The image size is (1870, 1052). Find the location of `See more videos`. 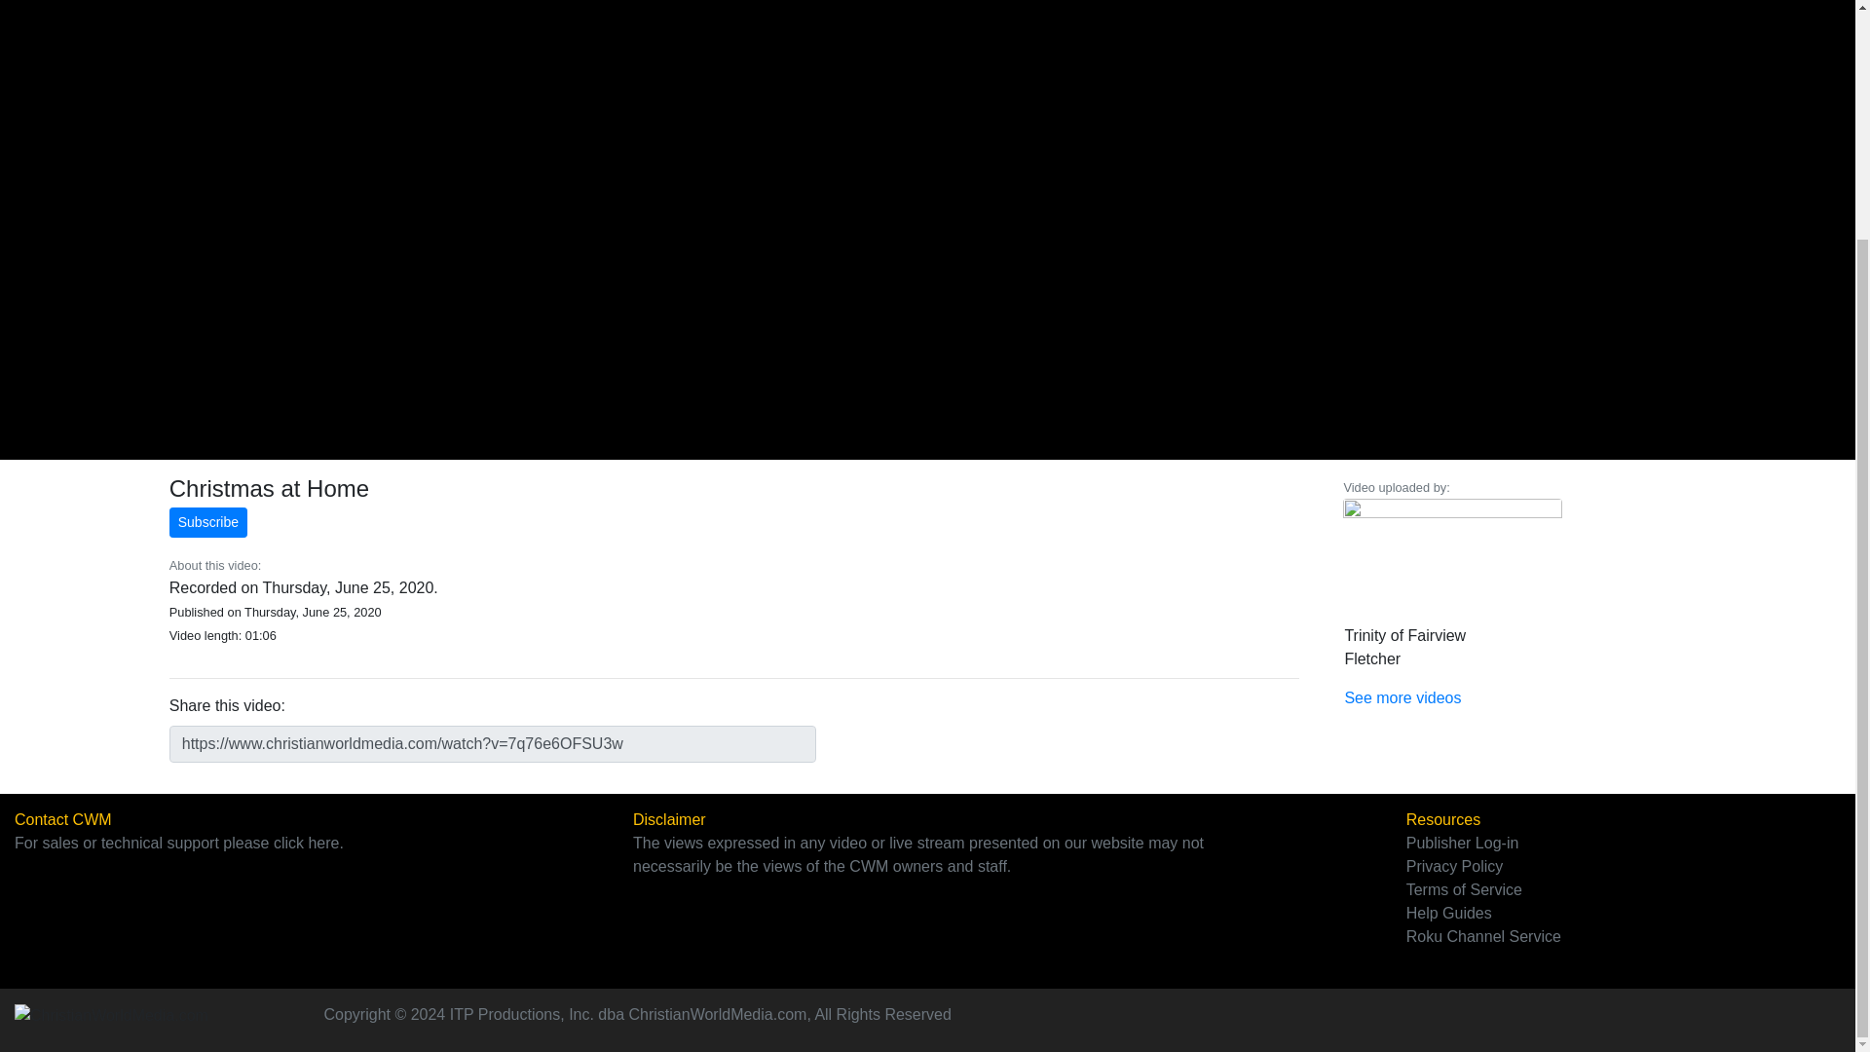

See more videos is located at coordinates (1402, 697).